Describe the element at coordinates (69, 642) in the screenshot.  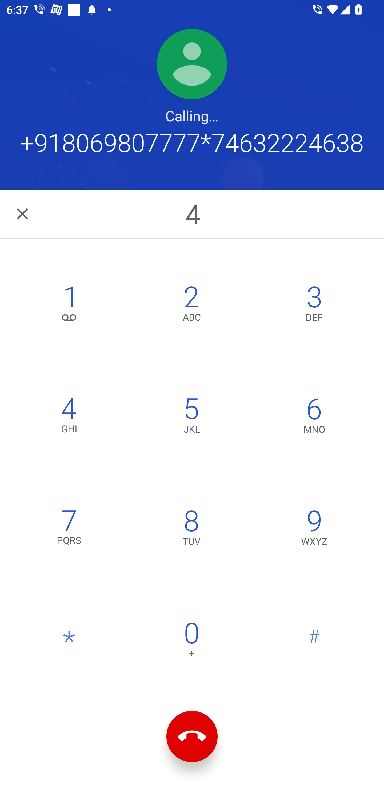
I see `*` at that location.